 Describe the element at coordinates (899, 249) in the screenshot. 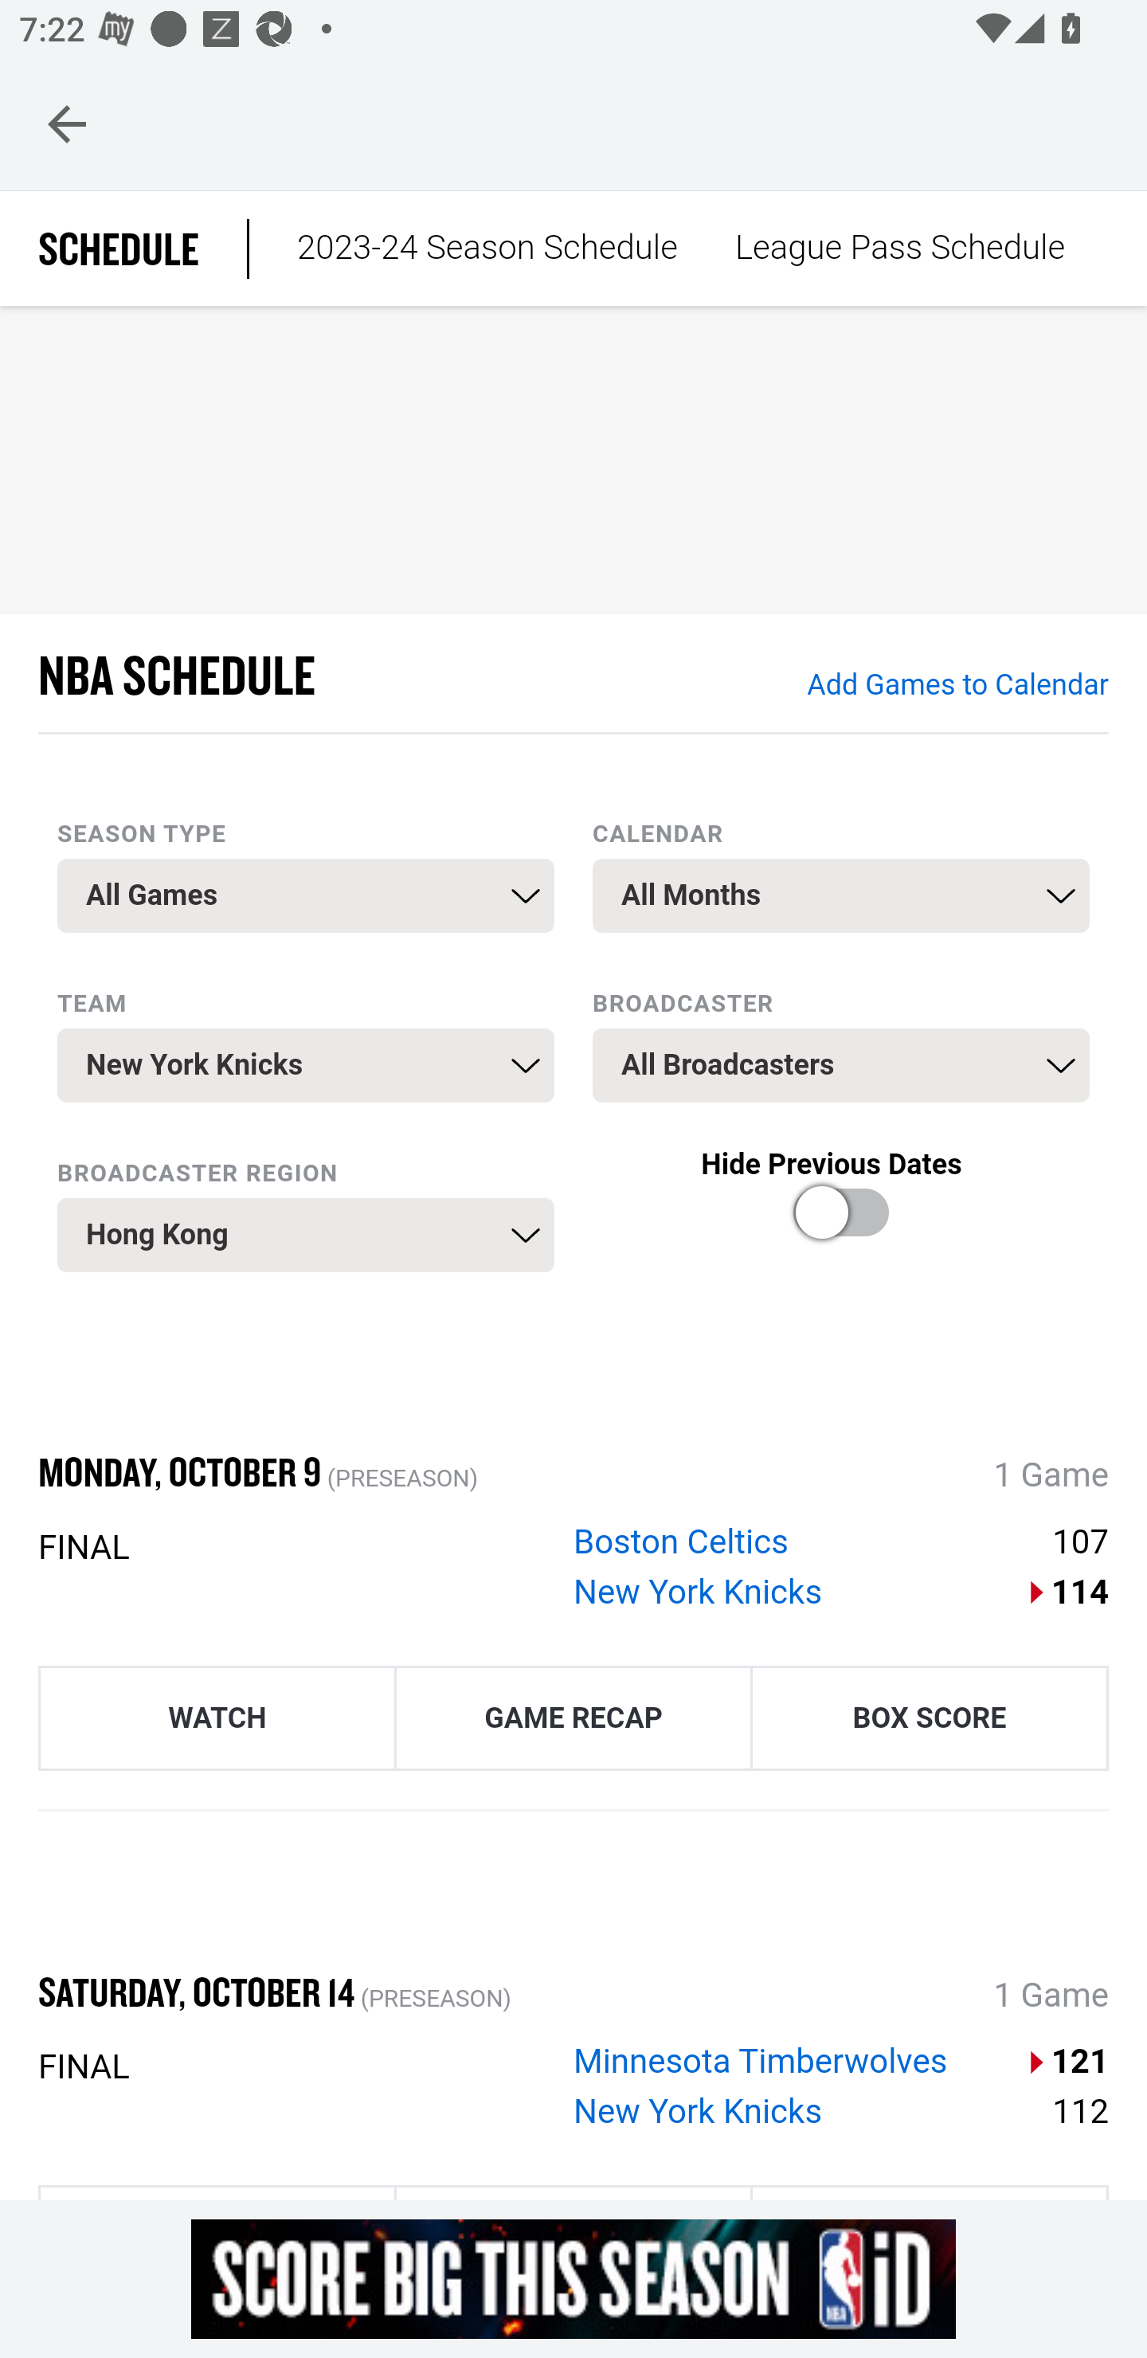

I see `League Pass Schedule` at that location.